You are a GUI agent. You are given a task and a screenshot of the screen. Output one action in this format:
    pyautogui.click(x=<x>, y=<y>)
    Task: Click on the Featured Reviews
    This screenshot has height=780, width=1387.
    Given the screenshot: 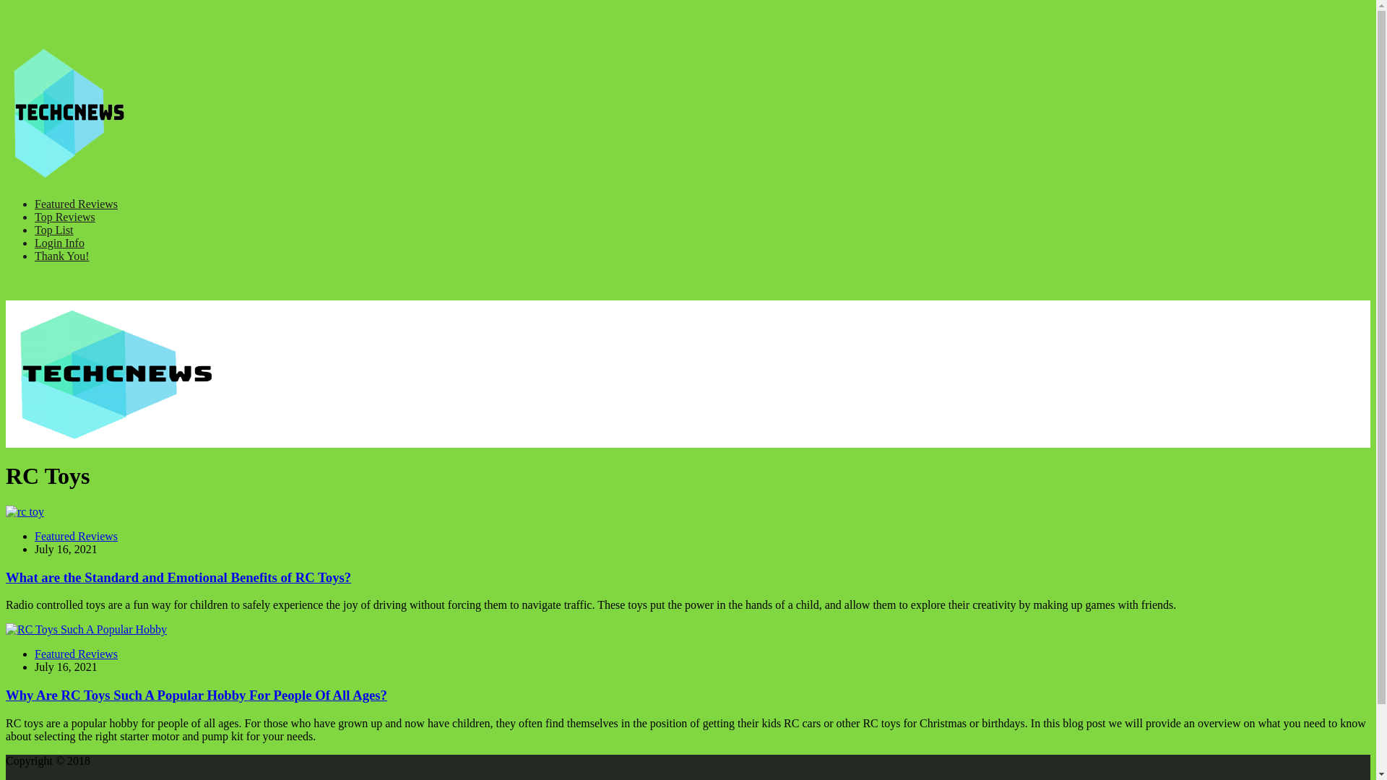 What is the action you would take?
    pyautogui.click(x=77, y=536)
    